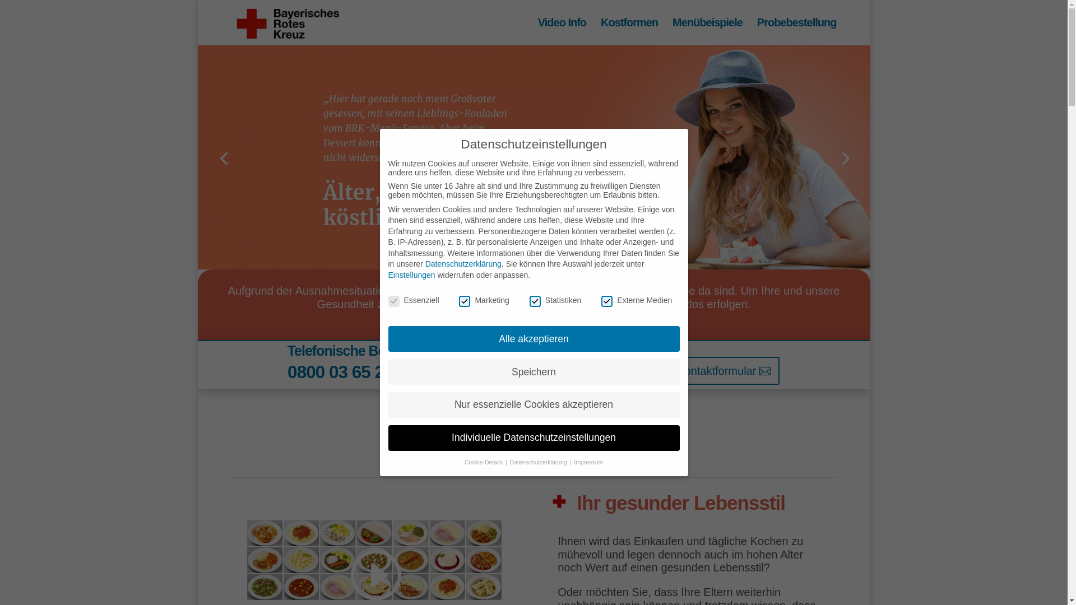  What do you see at coordinates (797, 31) in the screenshot?
I see `Probebestellung` at bounding box center [797, 31].